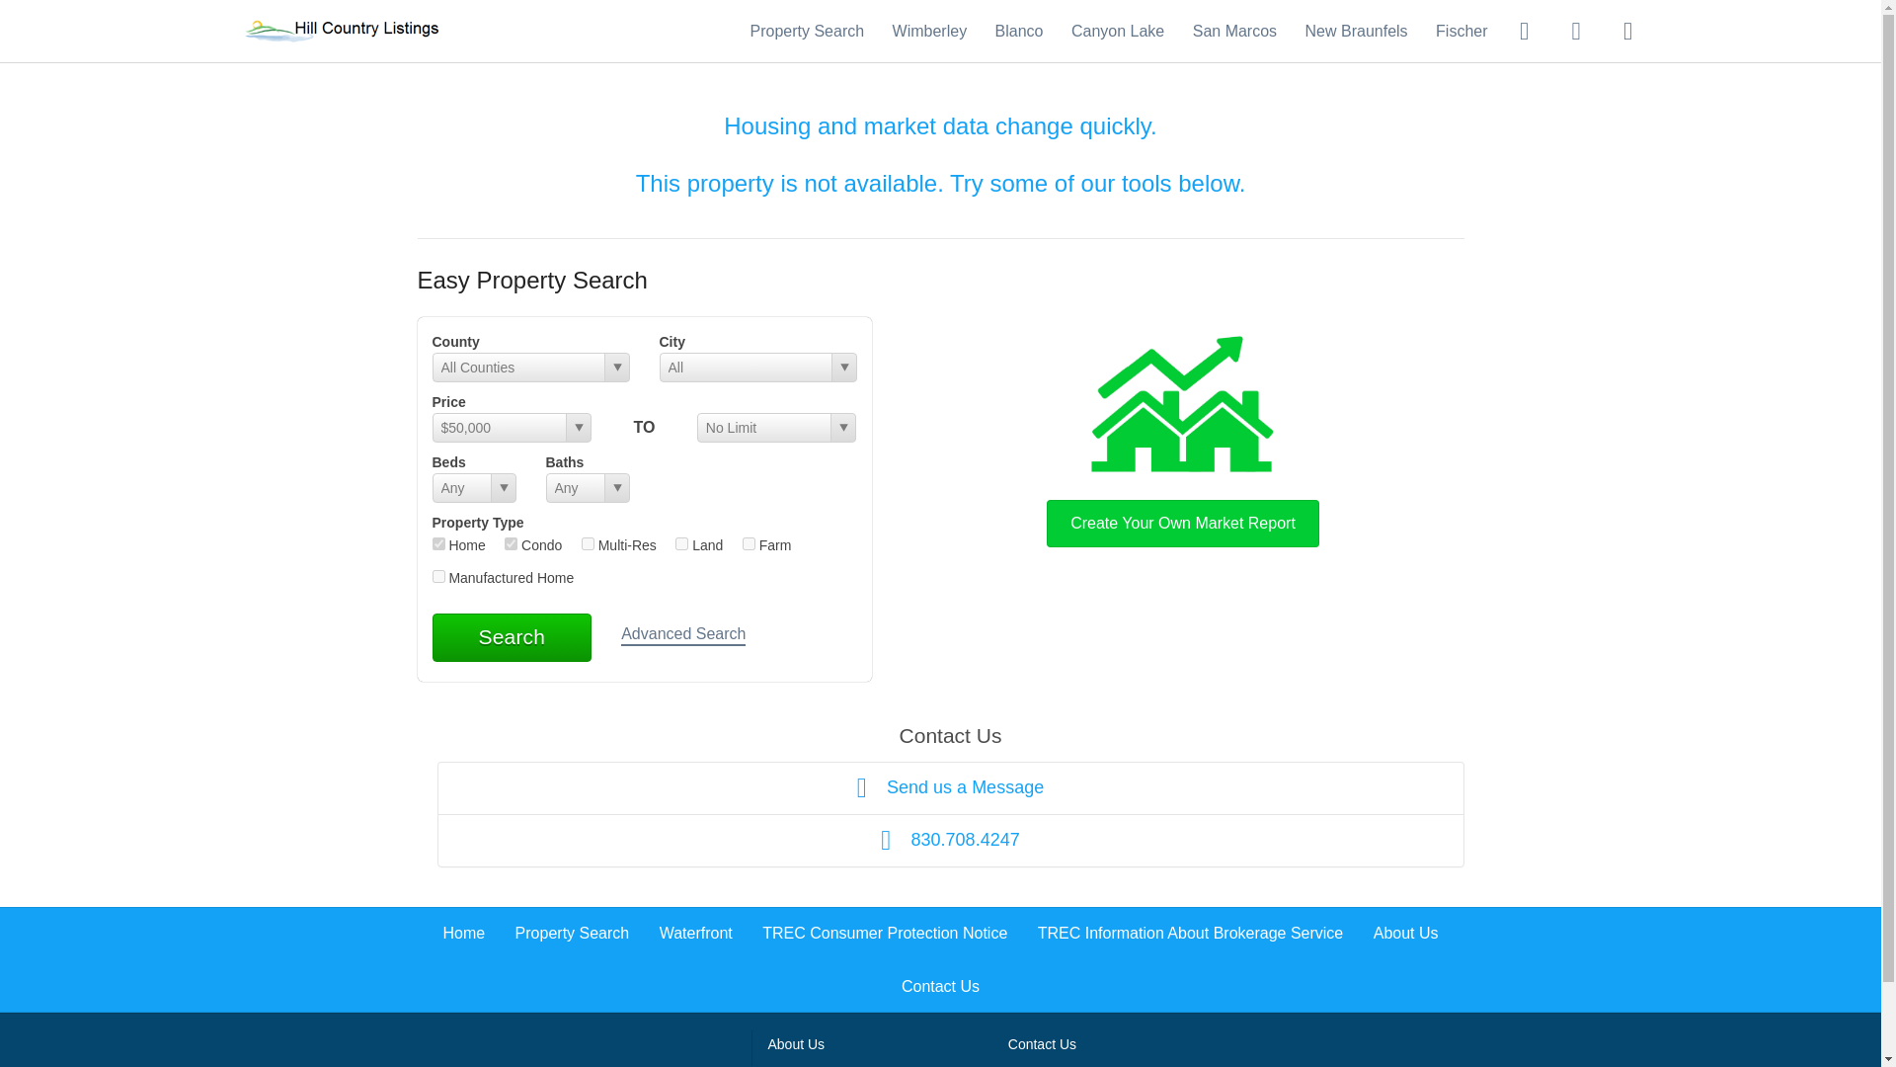 The image size is (1896, 1067). I want to click on Contact Us, so click(1043, 1043).